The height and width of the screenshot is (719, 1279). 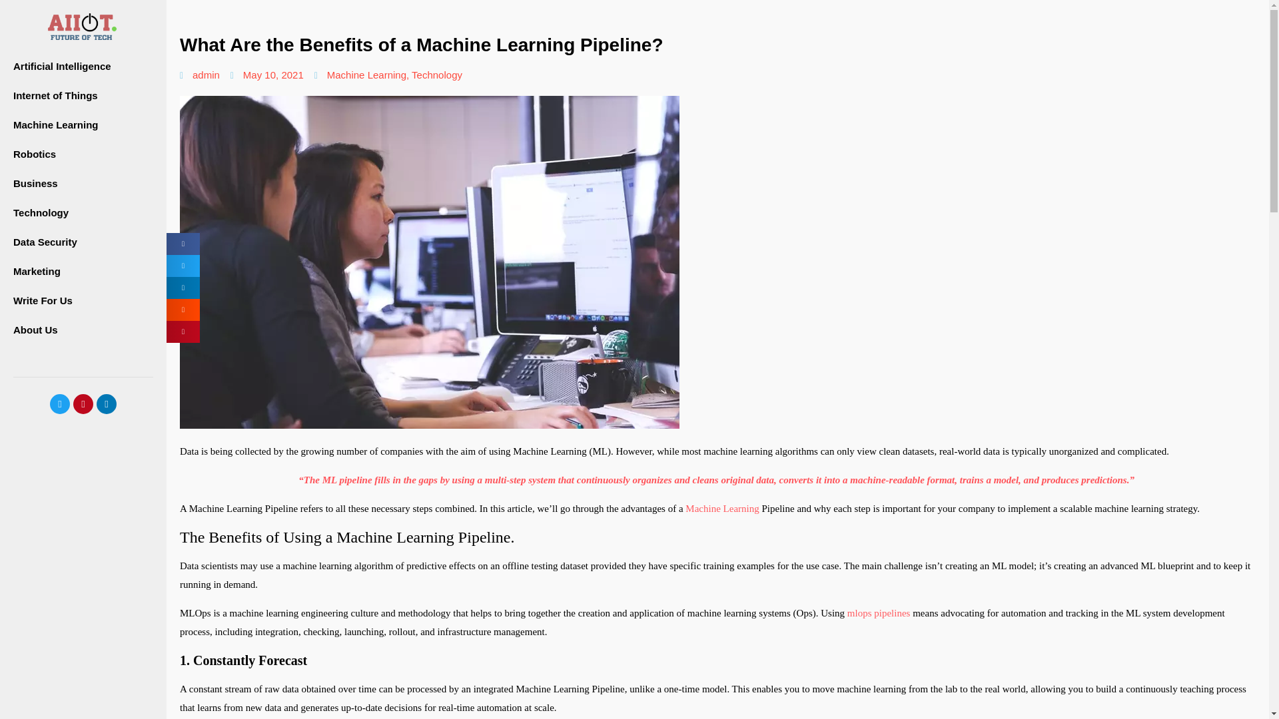 What do you see at coordinates (83, 96) in the screenshot?
I see `Internet of Things` at bounding box center [83, 96].